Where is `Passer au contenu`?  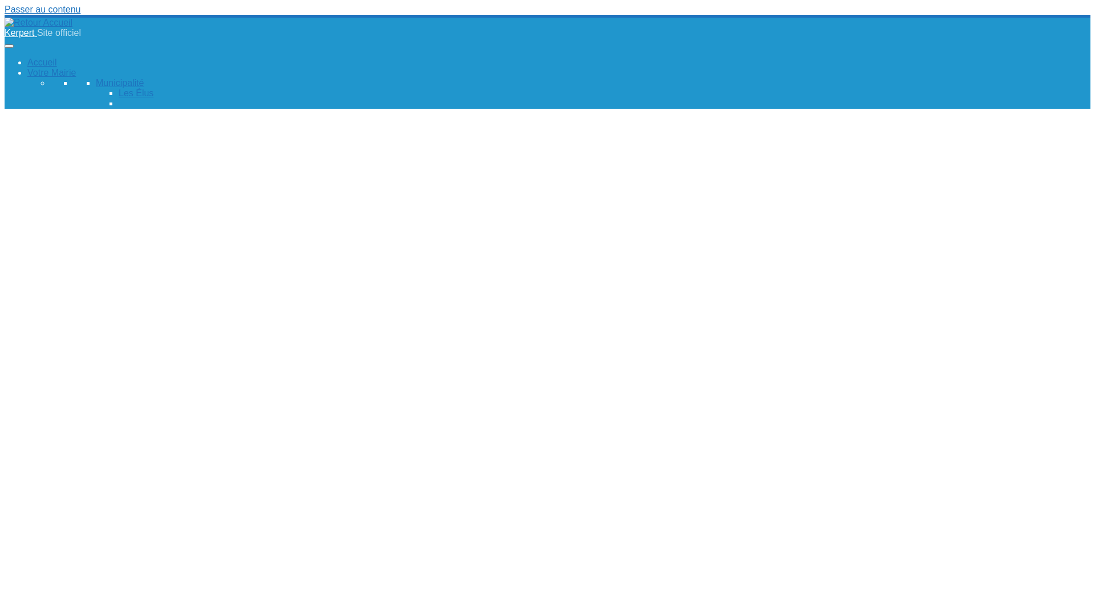 Passer au contenu is located at coordinates (42, 9).